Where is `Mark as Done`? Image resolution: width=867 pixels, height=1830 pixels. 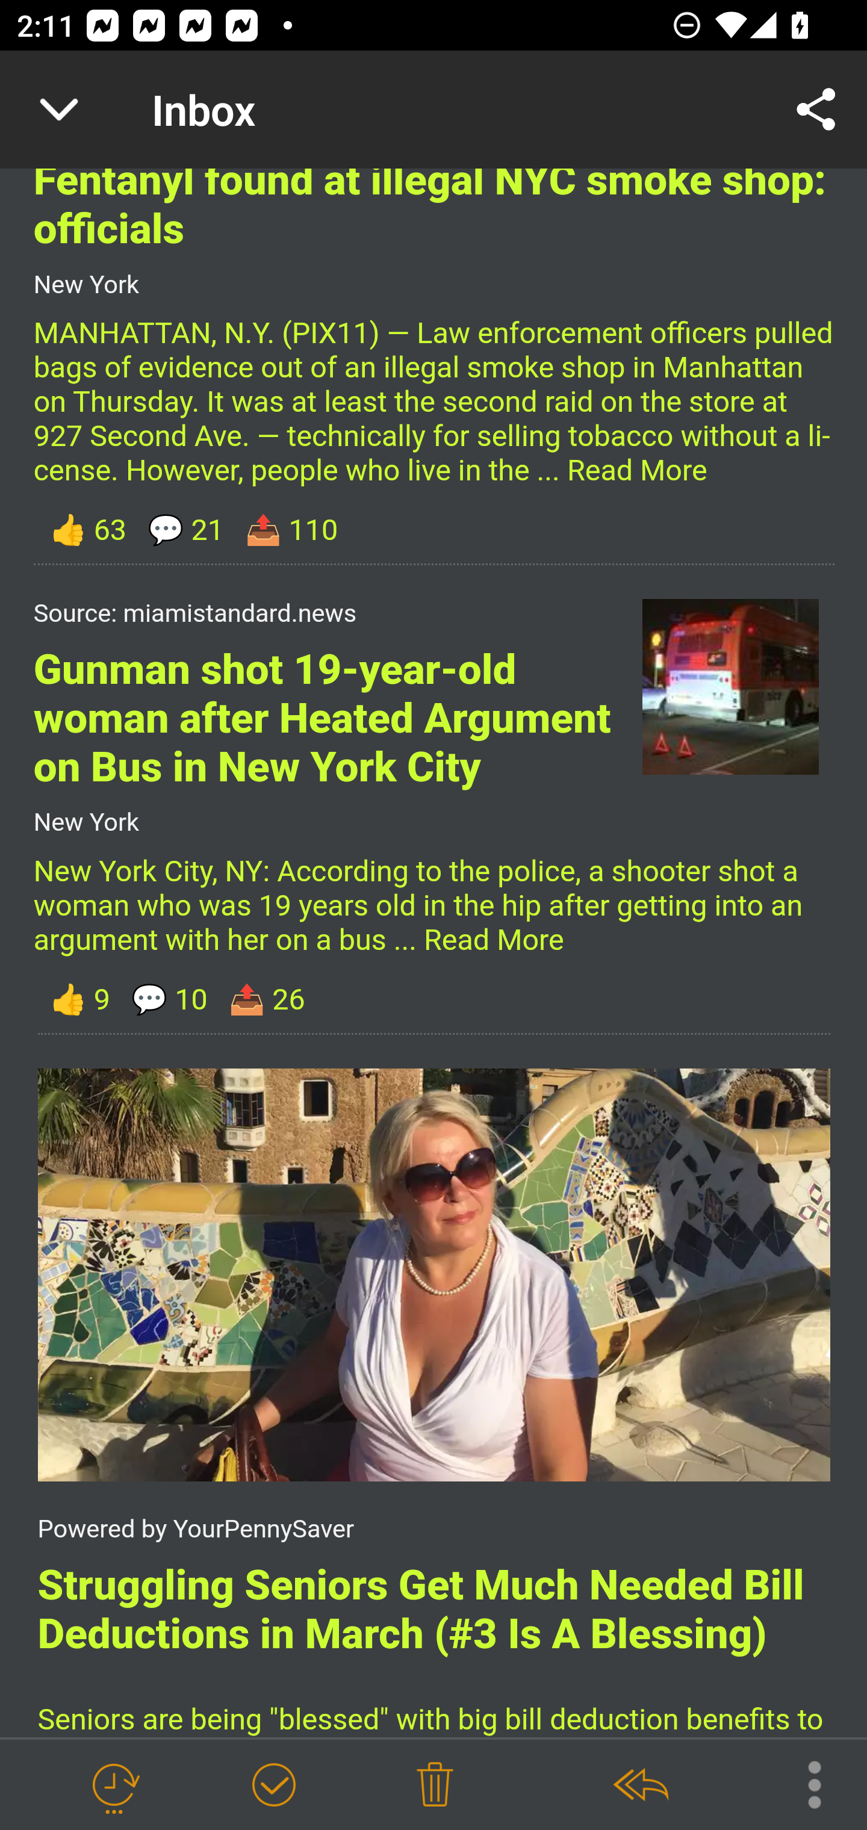
Mark as Done is located at coordinates (273, 1785).